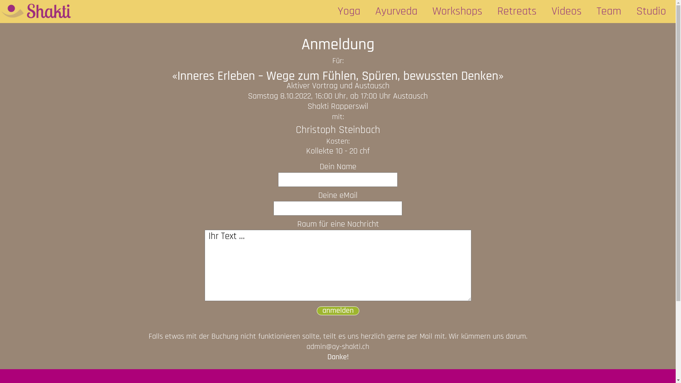 The image size is (681, 383). I want to click on anmelden, so click(338, 311).